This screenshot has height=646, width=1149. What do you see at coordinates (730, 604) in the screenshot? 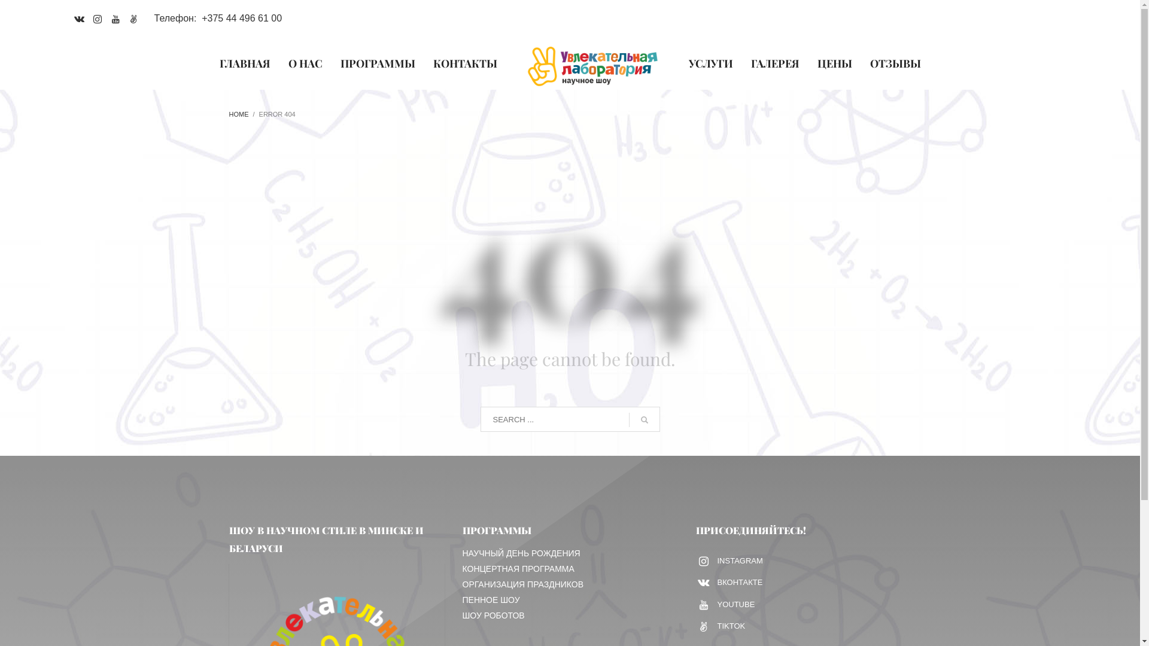
I see `YOUTUBE` at bounding box center [730, 604].